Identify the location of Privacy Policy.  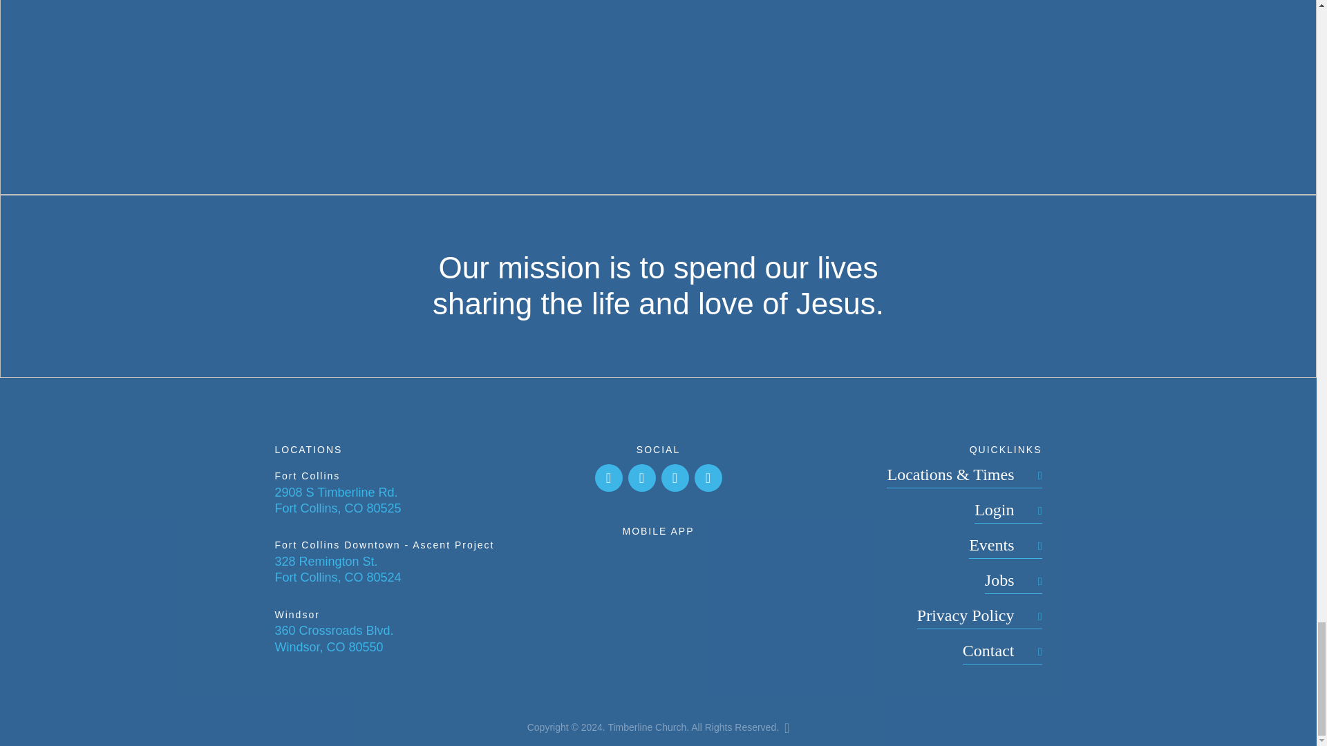
(979, 617).